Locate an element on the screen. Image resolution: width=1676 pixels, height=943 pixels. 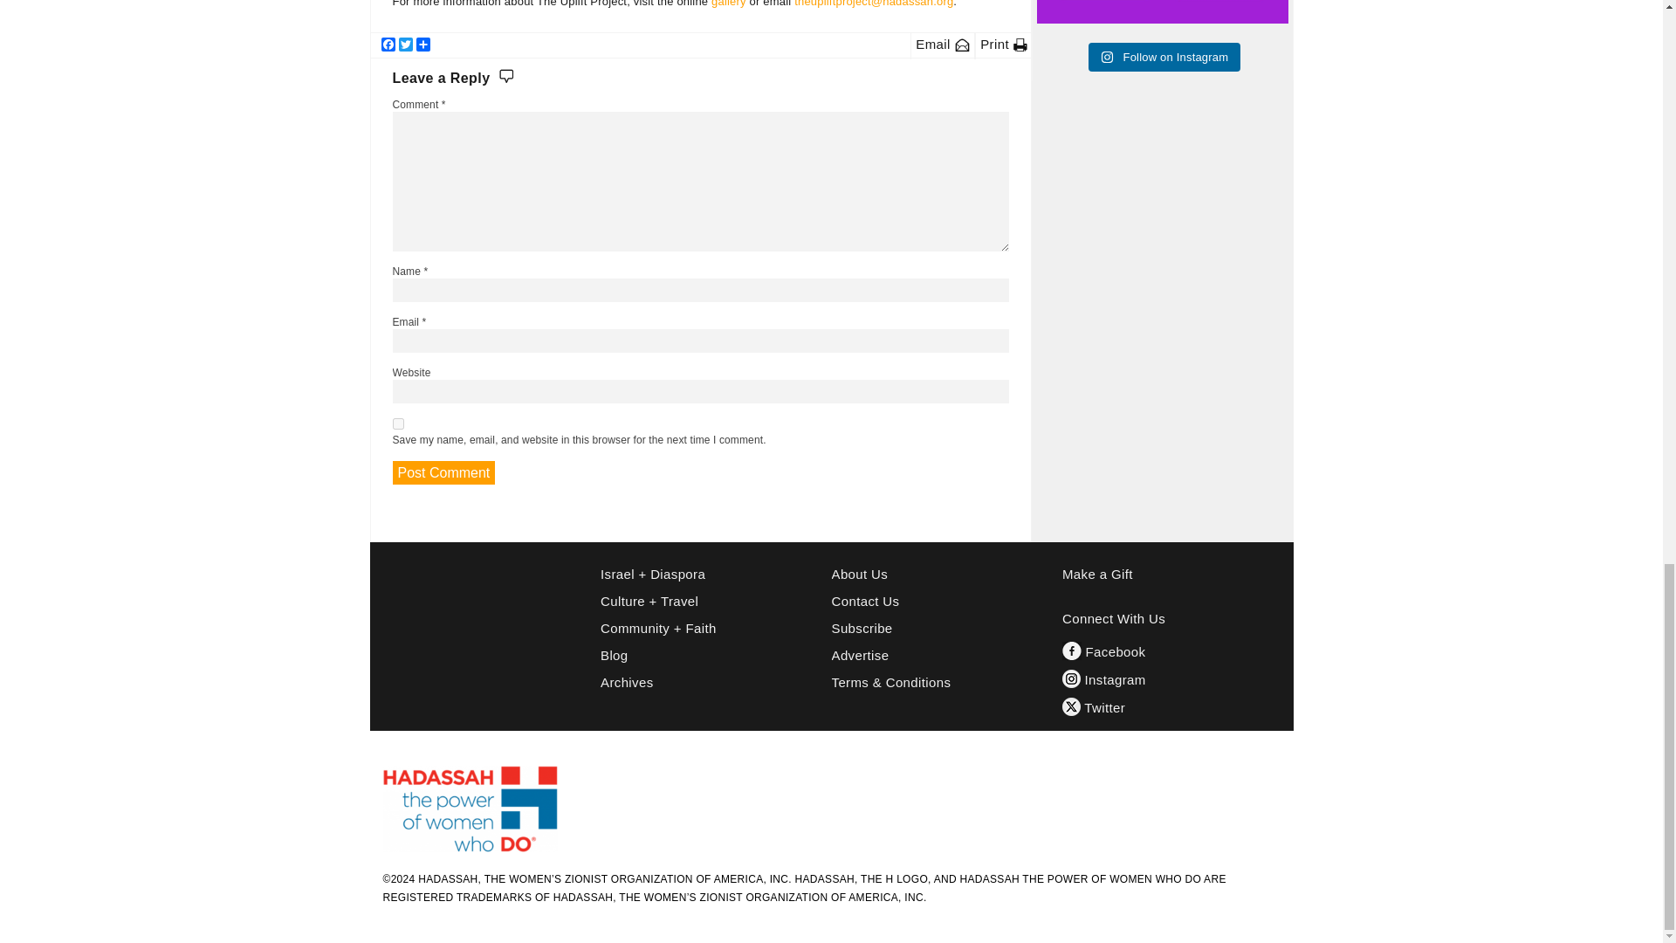
Post Comment is located at coordinates (443, 473).